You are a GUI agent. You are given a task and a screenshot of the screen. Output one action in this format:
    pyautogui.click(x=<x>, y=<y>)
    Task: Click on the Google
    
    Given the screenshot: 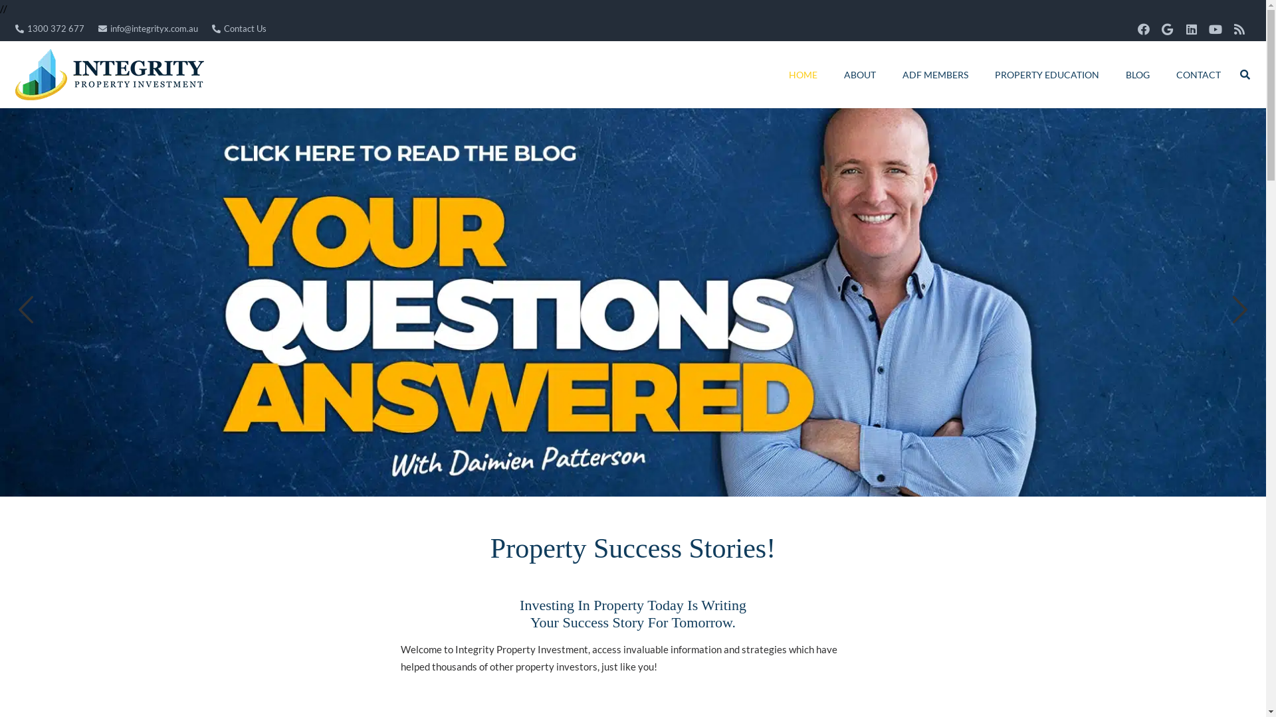 What is the action you would take?
    pyautogui.click(x=1167, y=29)
    